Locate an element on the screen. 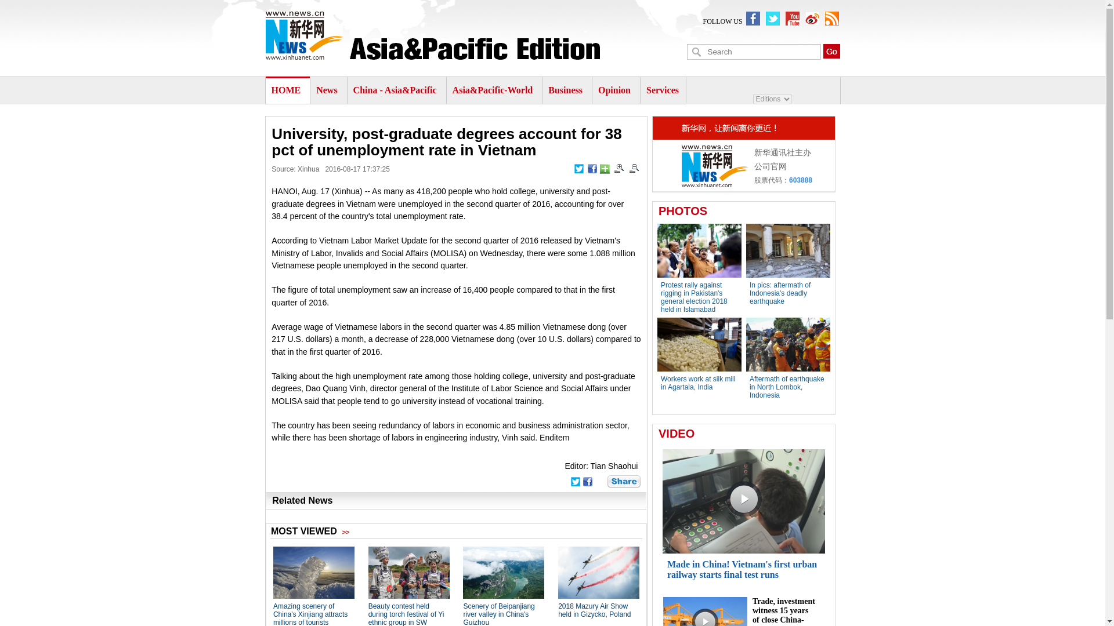  Business is located at coordinates (565, 90).